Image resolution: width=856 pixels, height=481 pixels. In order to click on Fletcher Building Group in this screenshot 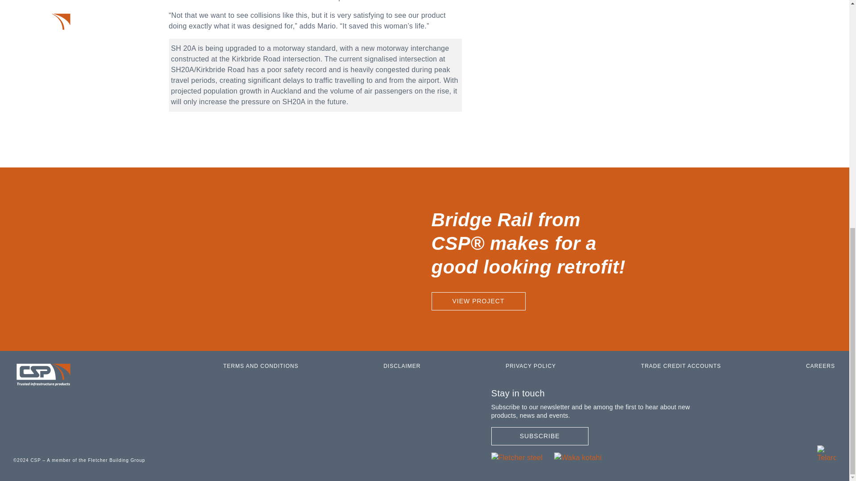, I will do `click(95, 460)`.